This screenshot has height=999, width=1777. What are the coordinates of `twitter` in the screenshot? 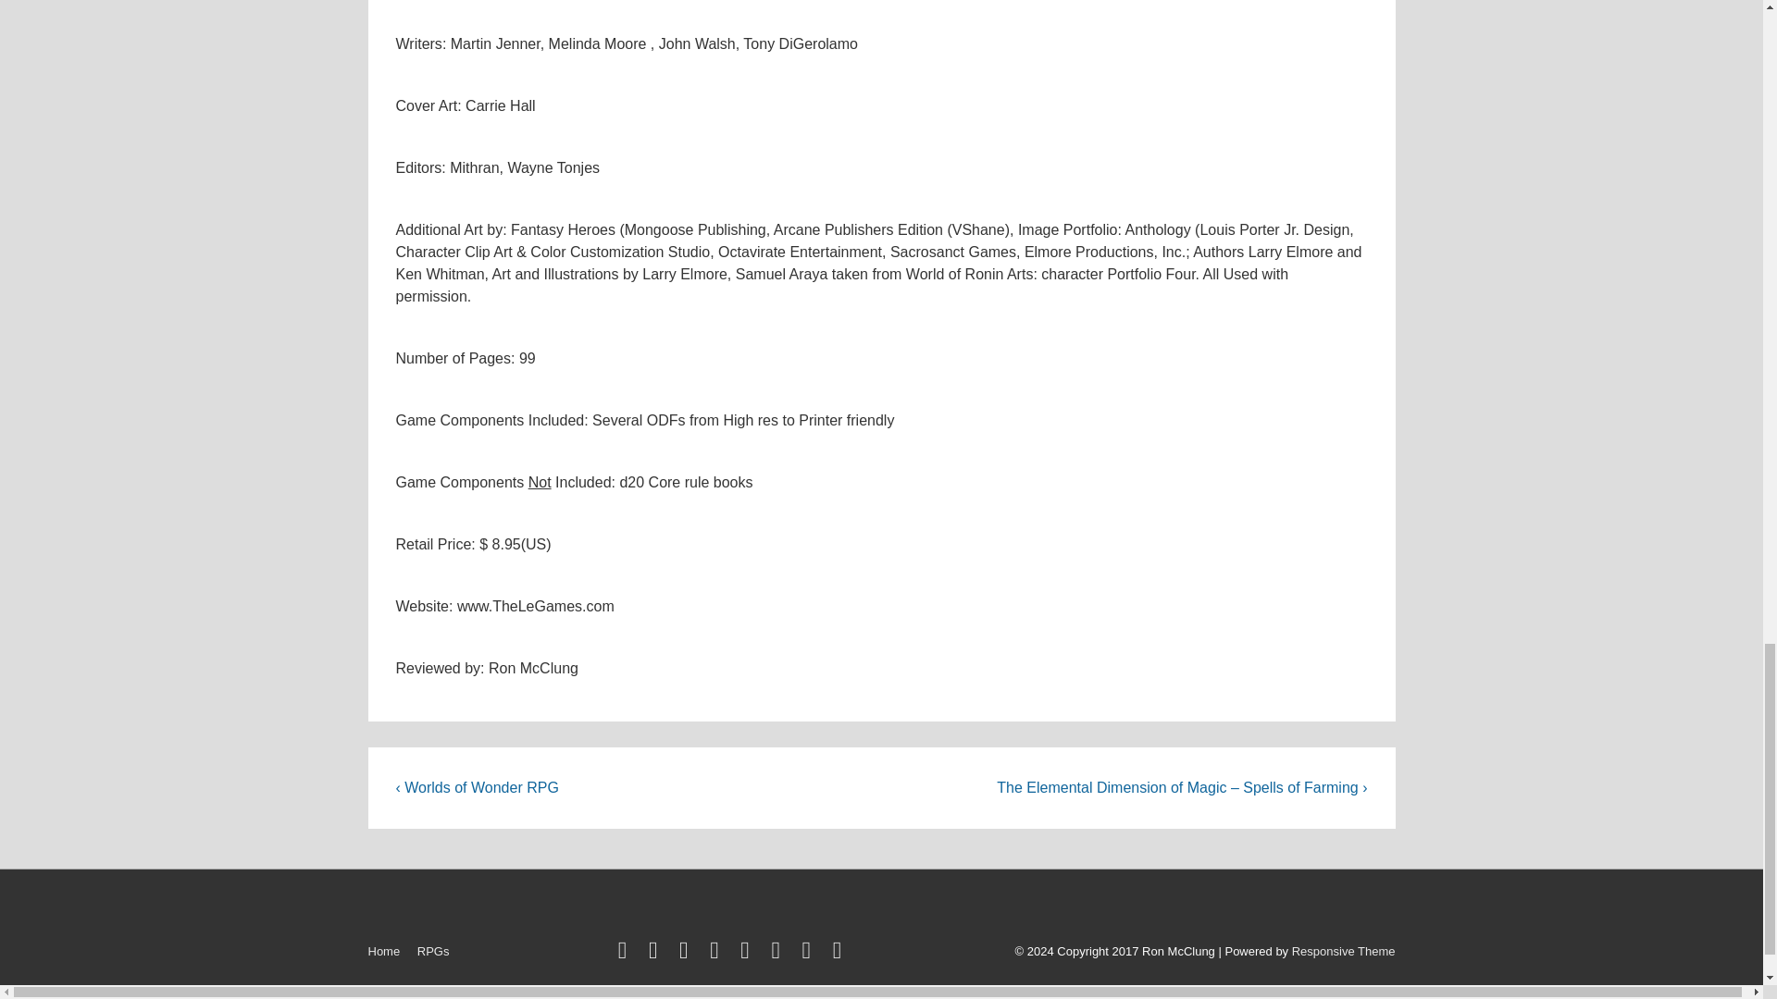 It's located at (626, 953).